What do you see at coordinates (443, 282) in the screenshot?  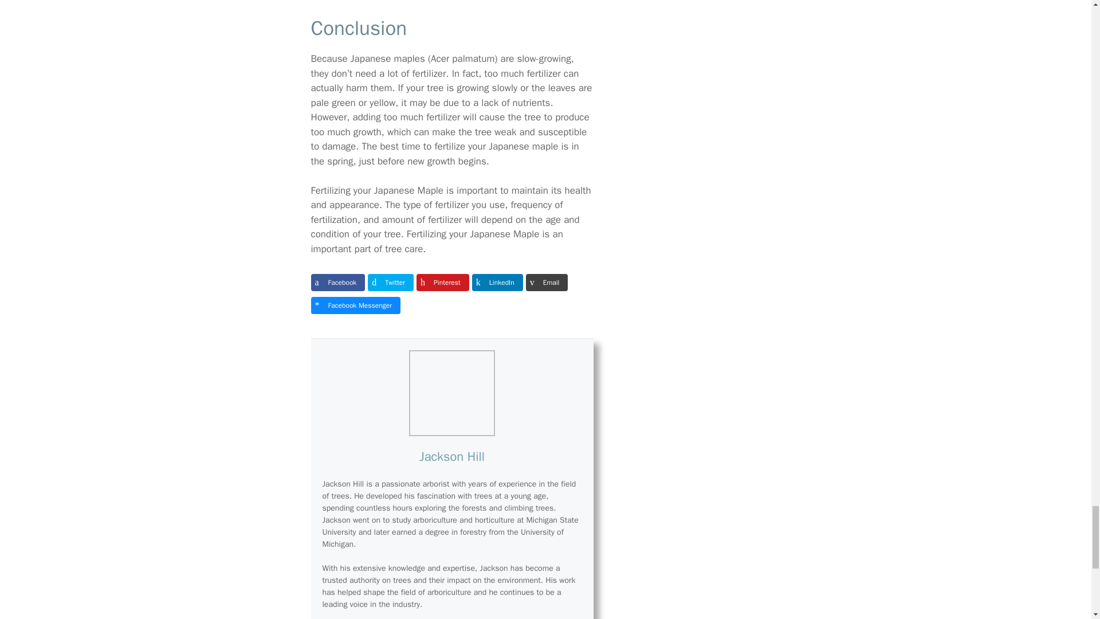 I see `Pinterest` at bounding box center [443, 282].